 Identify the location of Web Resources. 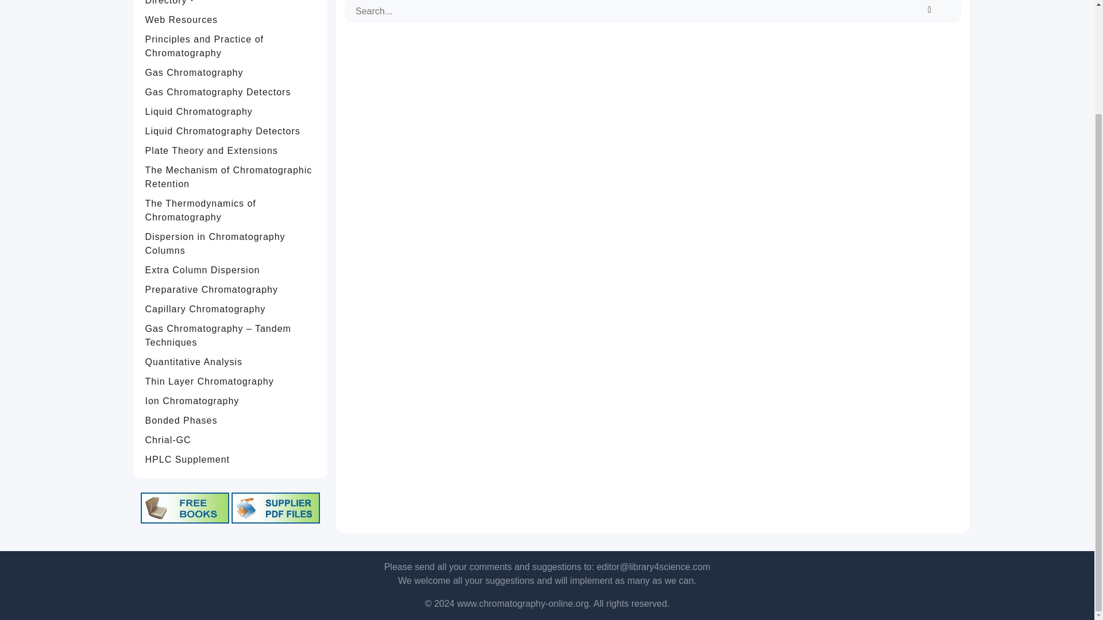
(231, 20).